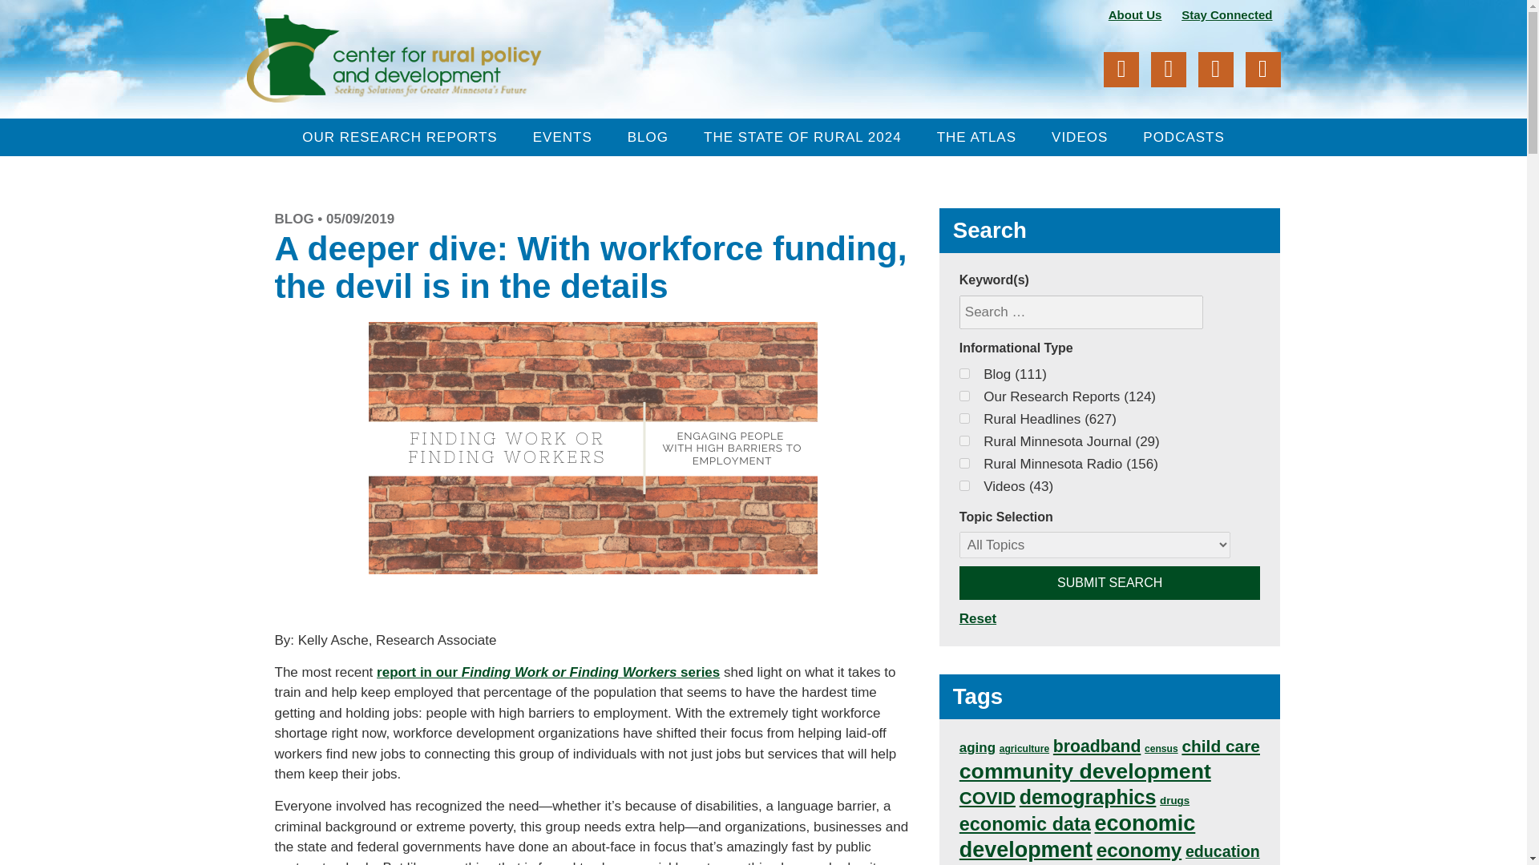  Describe the element at coordinates (963, 463) in the screenshot. I see `rural-minnesota-radio` at that location.